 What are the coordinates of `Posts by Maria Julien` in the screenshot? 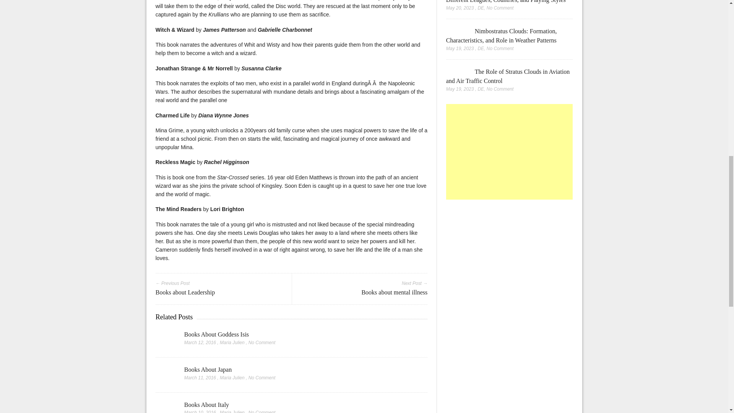 It's located at (232, 377).